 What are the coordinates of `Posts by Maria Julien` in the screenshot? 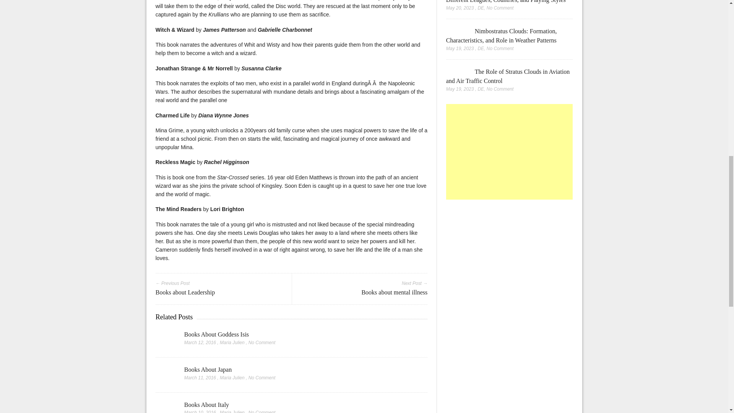 It's located at (232, 377).